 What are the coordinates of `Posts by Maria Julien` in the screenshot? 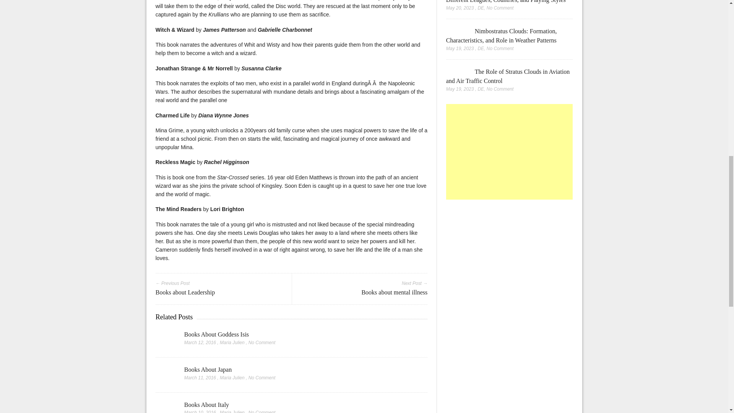 It's located at (232, 377).